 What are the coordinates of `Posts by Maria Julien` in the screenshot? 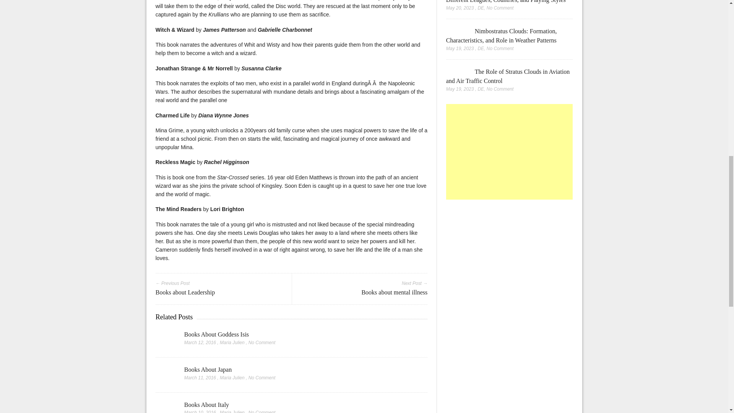 It's located at (232, 377).